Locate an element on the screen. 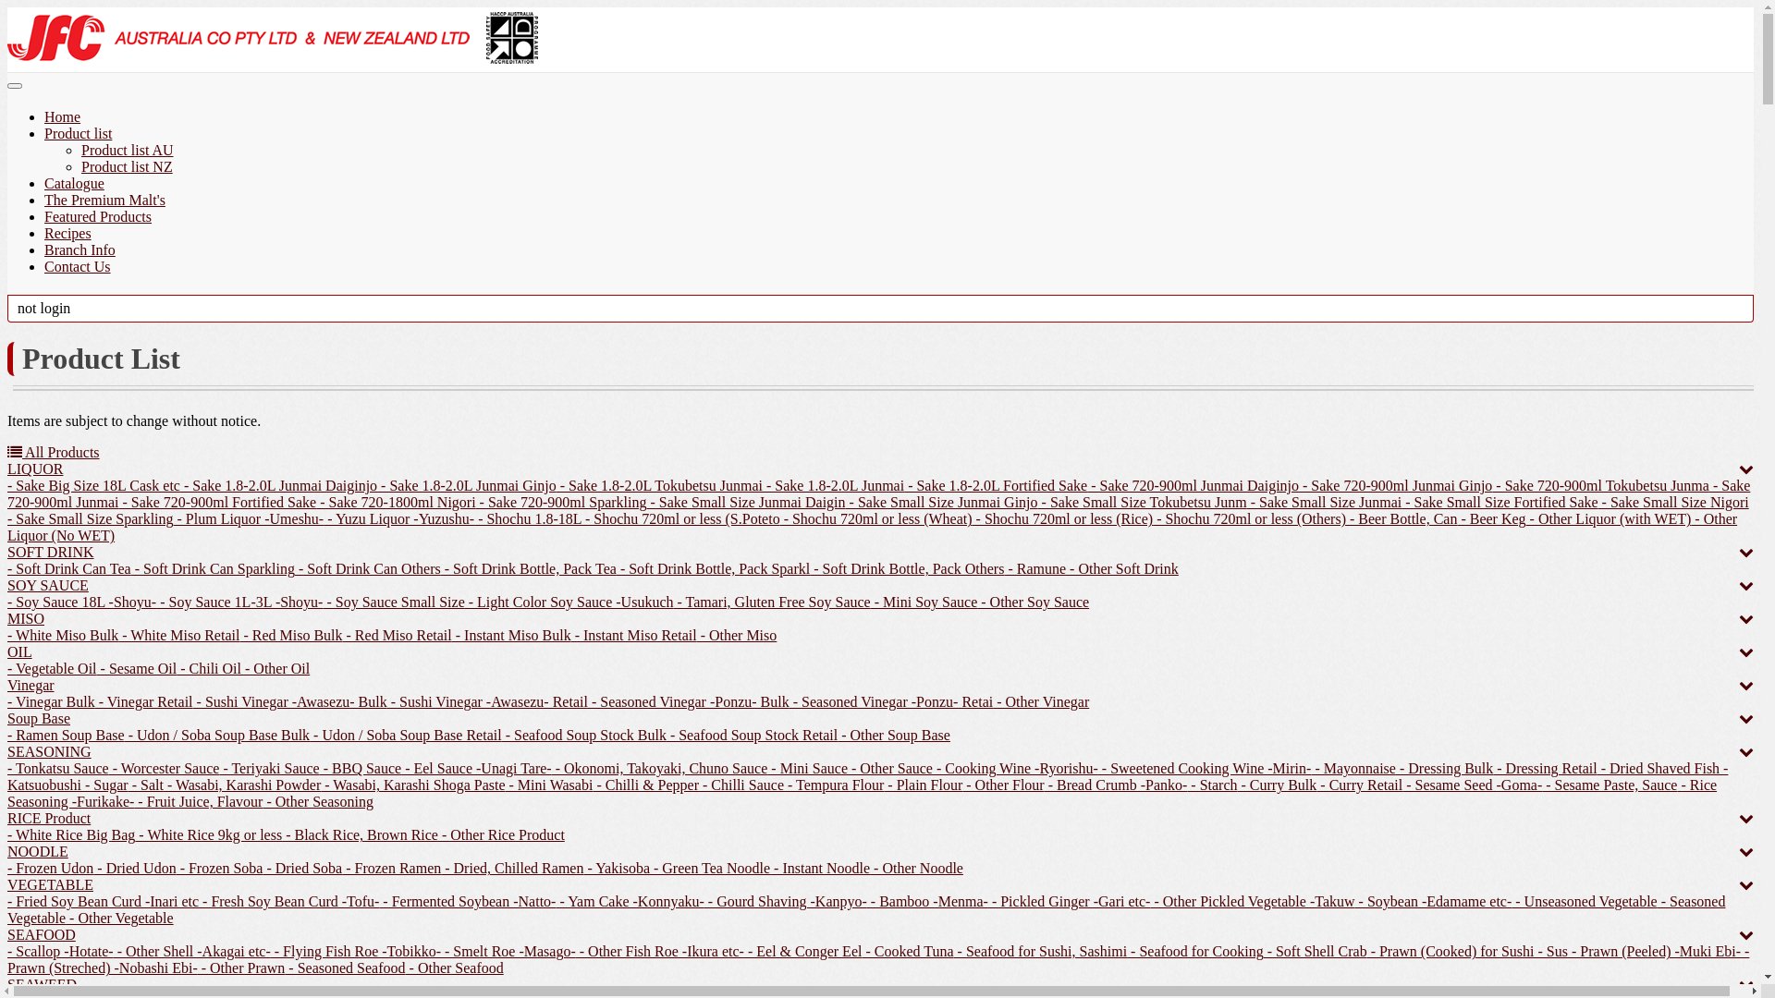 The width and height of the screenshot is (1775, 998). - White Miso Retail is located at coordinates (179, 636).